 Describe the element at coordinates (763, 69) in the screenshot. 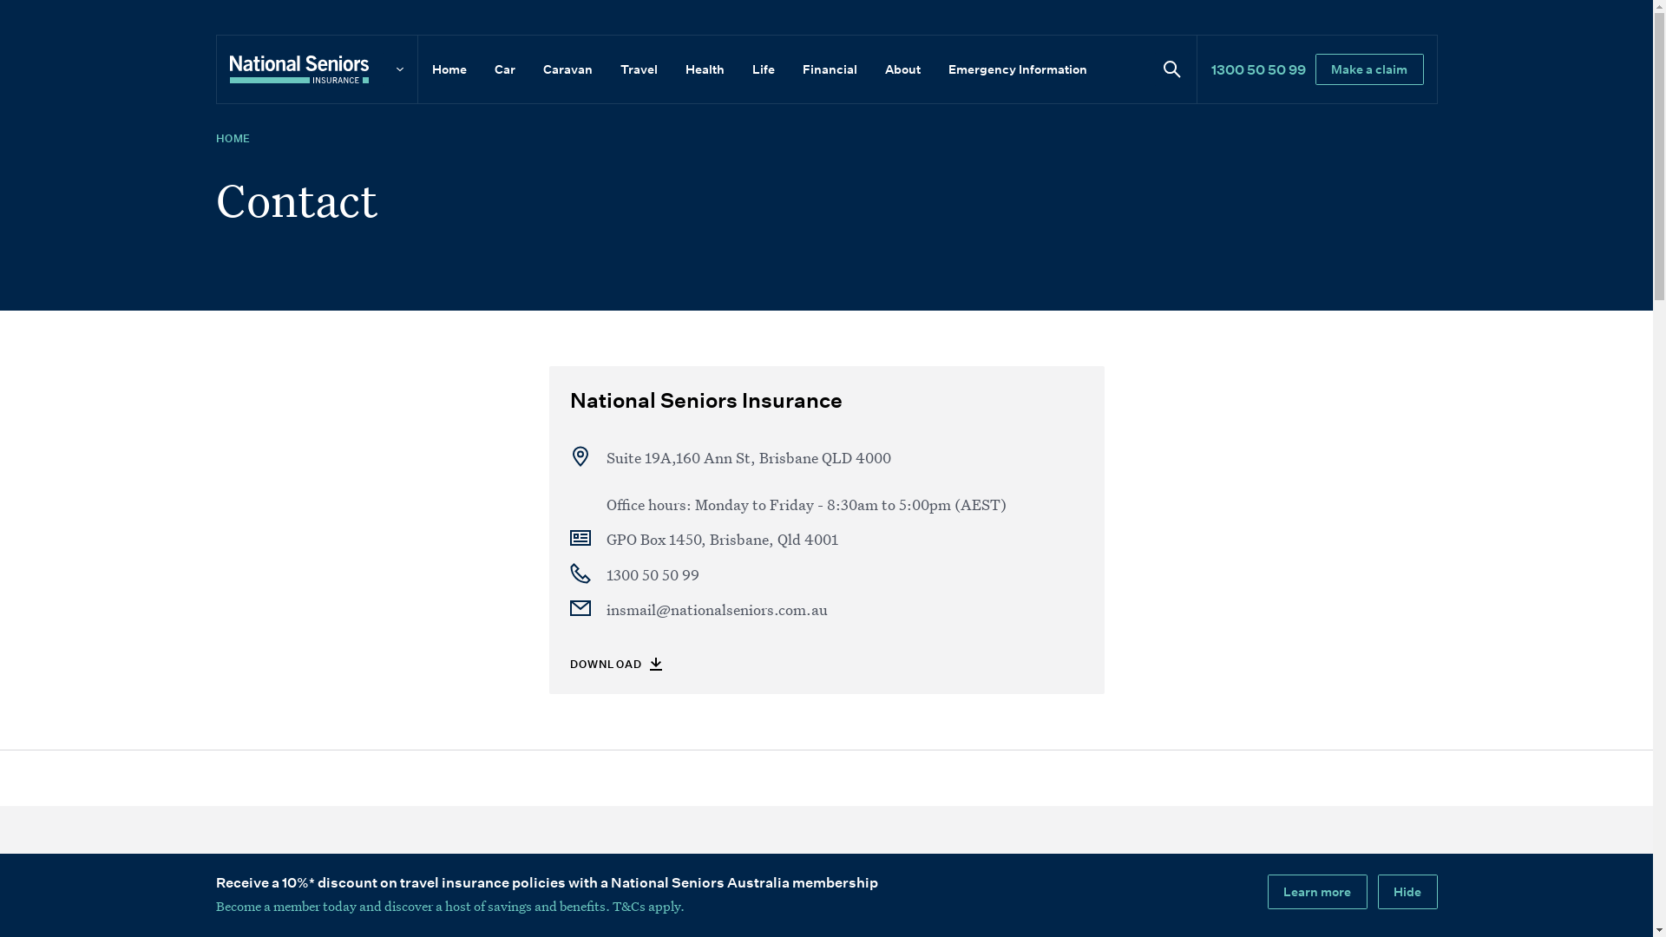

I see `Life` at that location.